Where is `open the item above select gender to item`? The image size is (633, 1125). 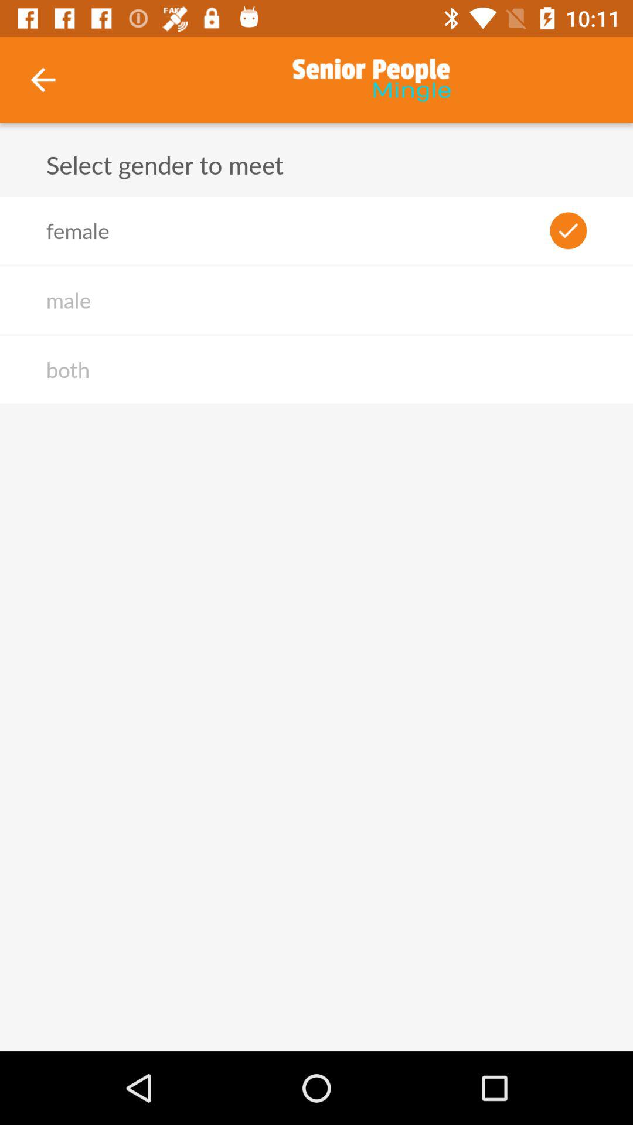
open the item above select gender to item is located at coordinates (43, 80).